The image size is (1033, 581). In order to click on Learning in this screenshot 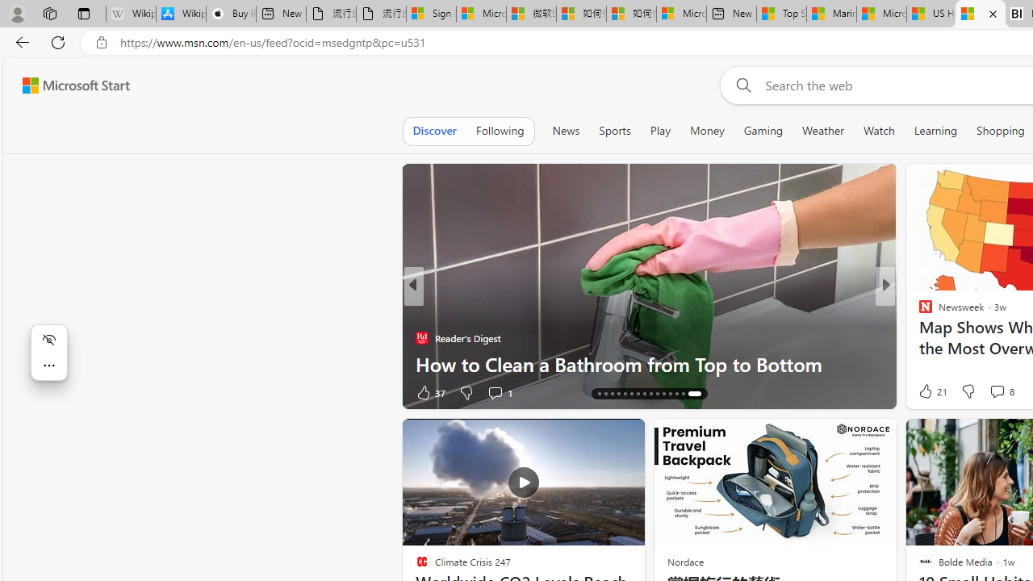, I will do `click(936, 131)`.